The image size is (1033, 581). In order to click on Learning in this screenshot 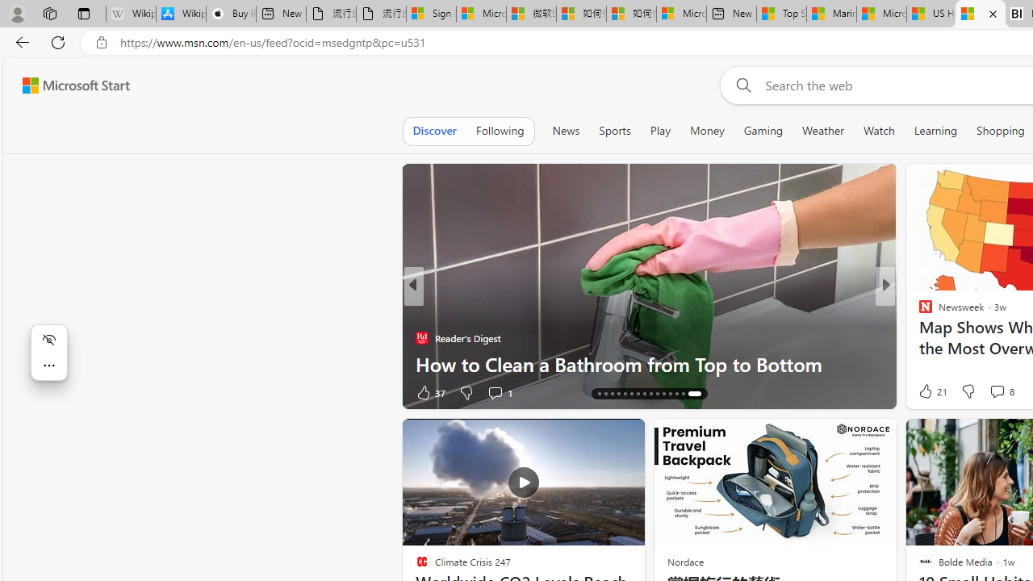, I will do `click(936, 131)`.